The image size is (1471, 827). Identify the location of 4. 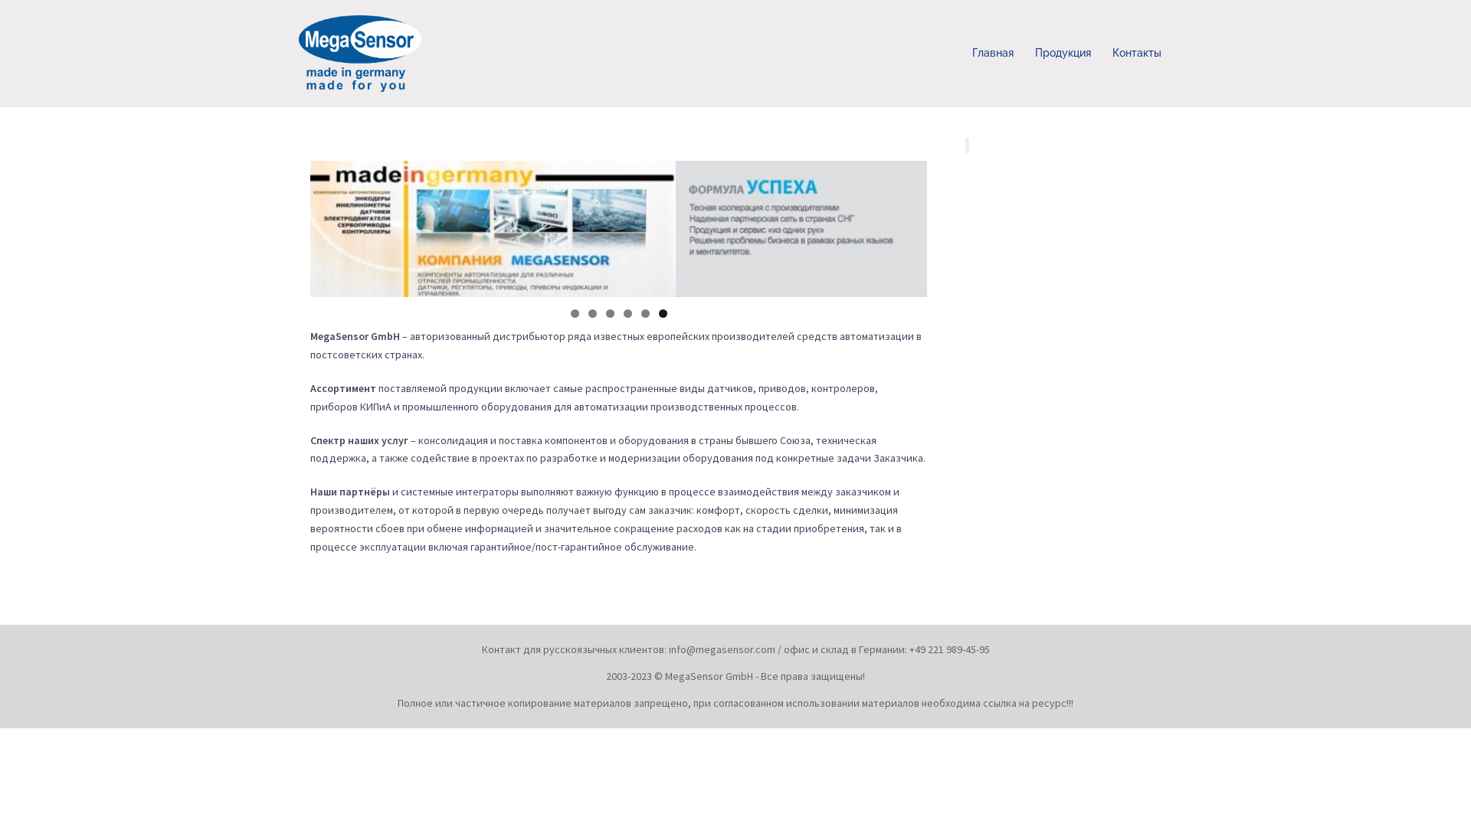
(628, 314).